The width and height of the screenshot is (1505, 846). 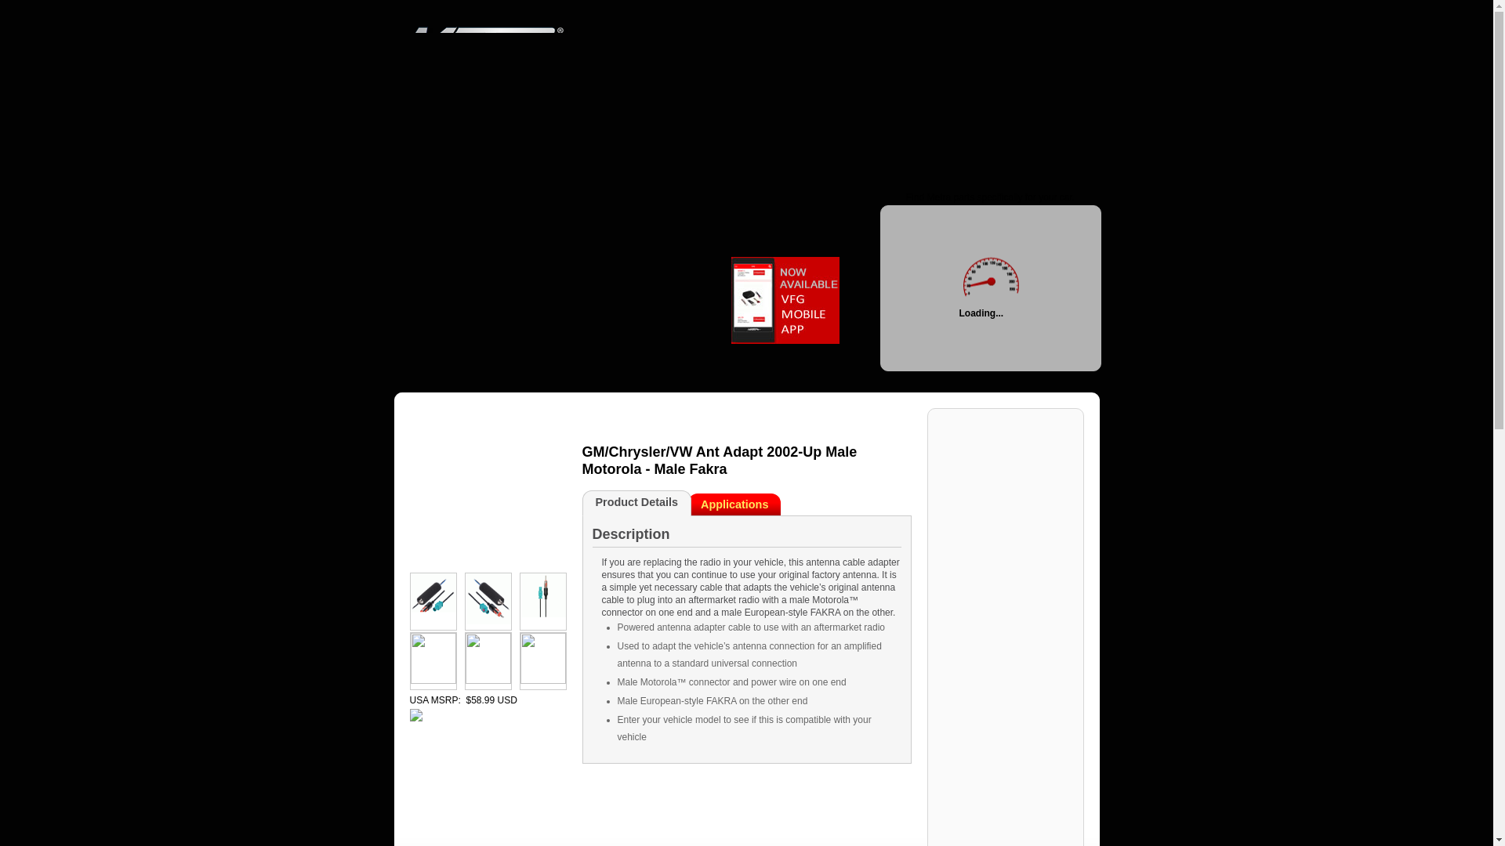 I want to click on Metra Electronics Car Audio, so click(x=745, y=42).